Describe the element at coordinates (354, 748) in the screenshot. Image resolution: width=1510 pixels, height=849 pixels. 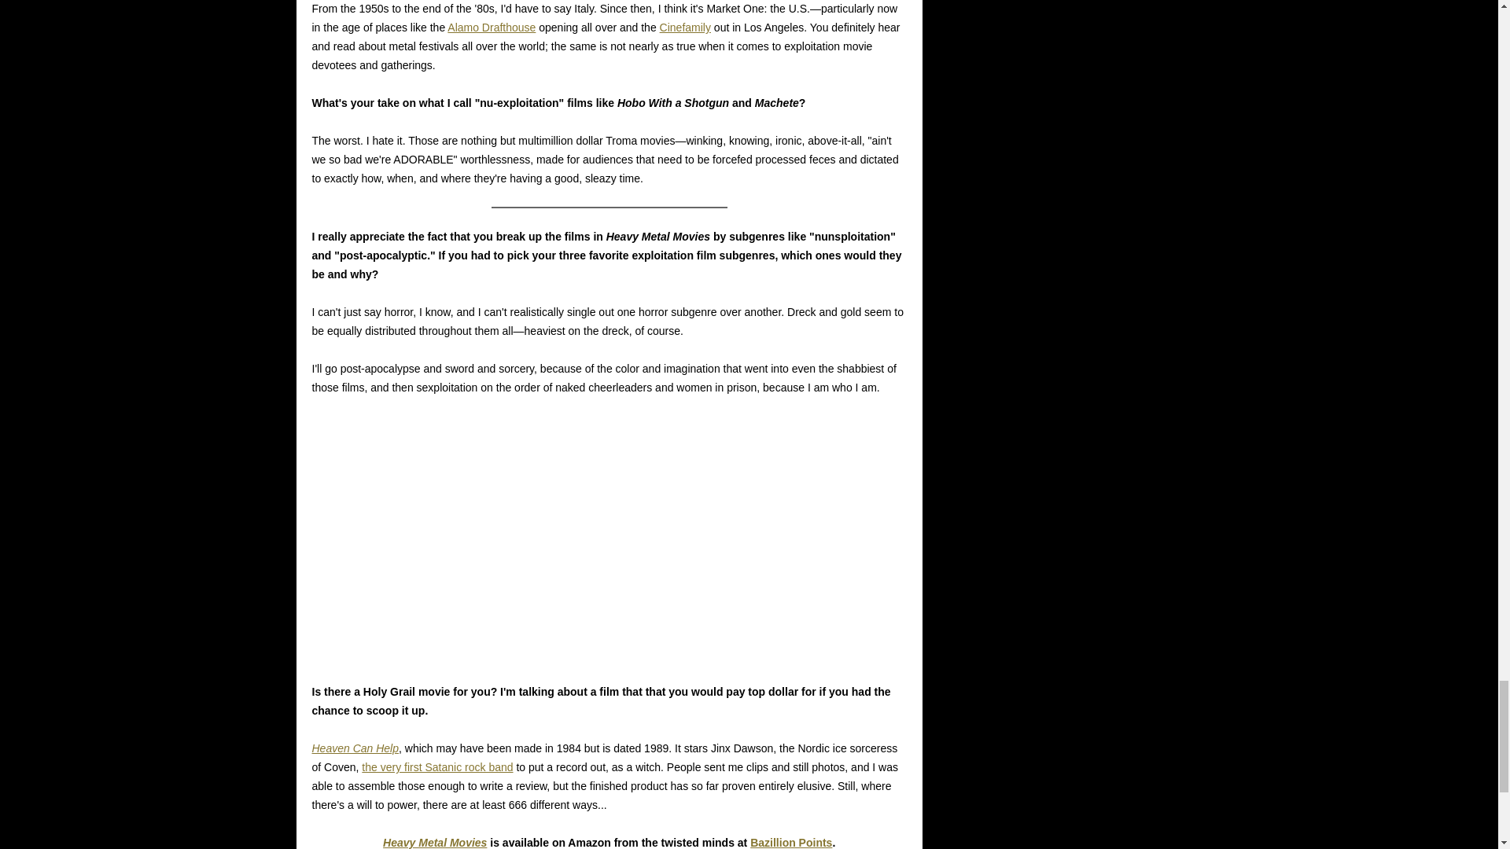
I see `Heaven Can Help` at that location.